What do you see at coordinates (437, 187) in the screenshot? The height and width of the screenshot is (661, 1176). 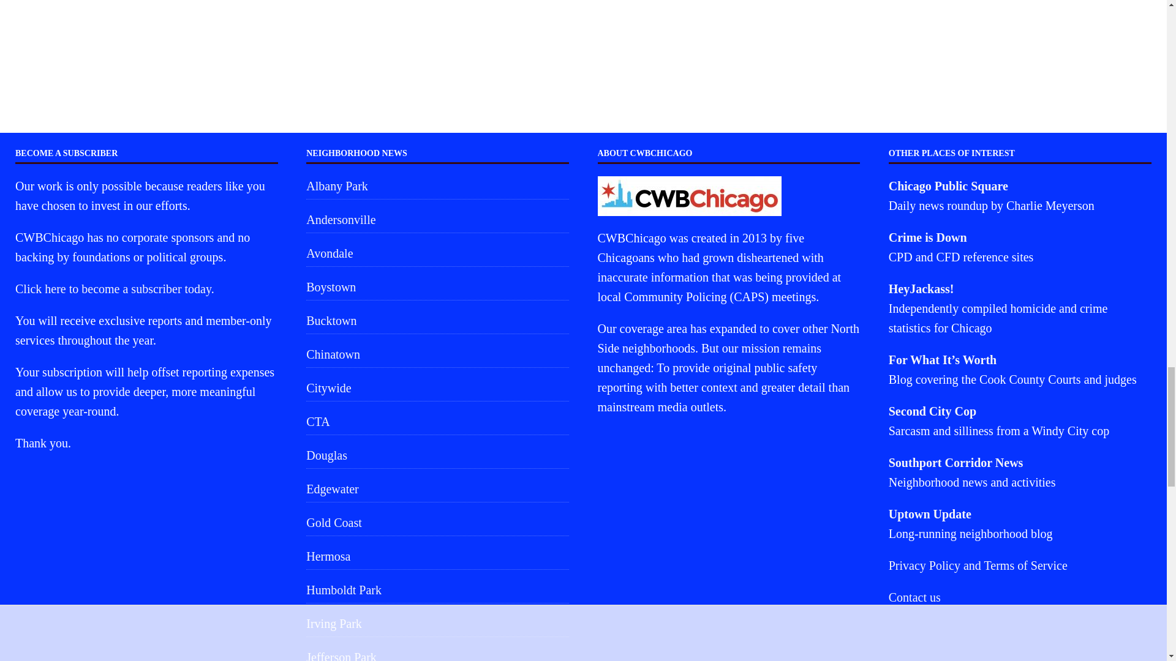 I see `Albany Park` at bounding box center [437, 187].